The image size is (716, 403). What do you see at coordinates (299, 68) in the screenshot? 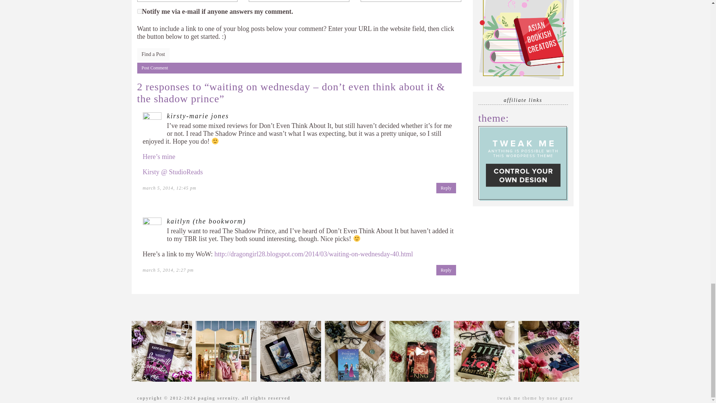
I see `Post Comment` at bounding box center [299, 68].